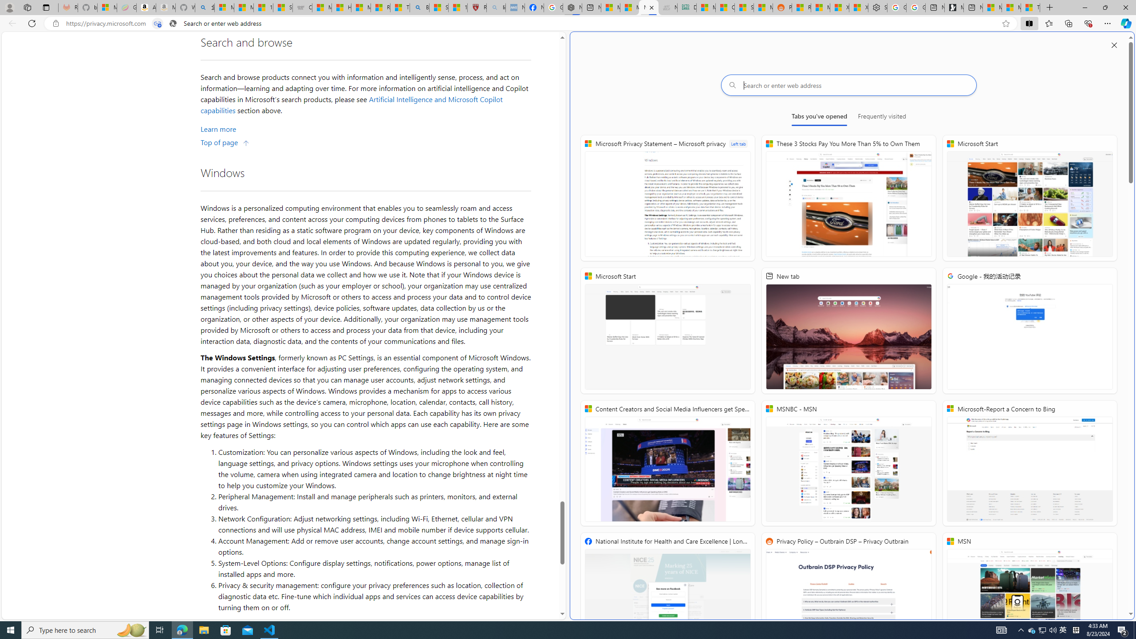  I want to click on Tabs you've opened, so click(819, 118).